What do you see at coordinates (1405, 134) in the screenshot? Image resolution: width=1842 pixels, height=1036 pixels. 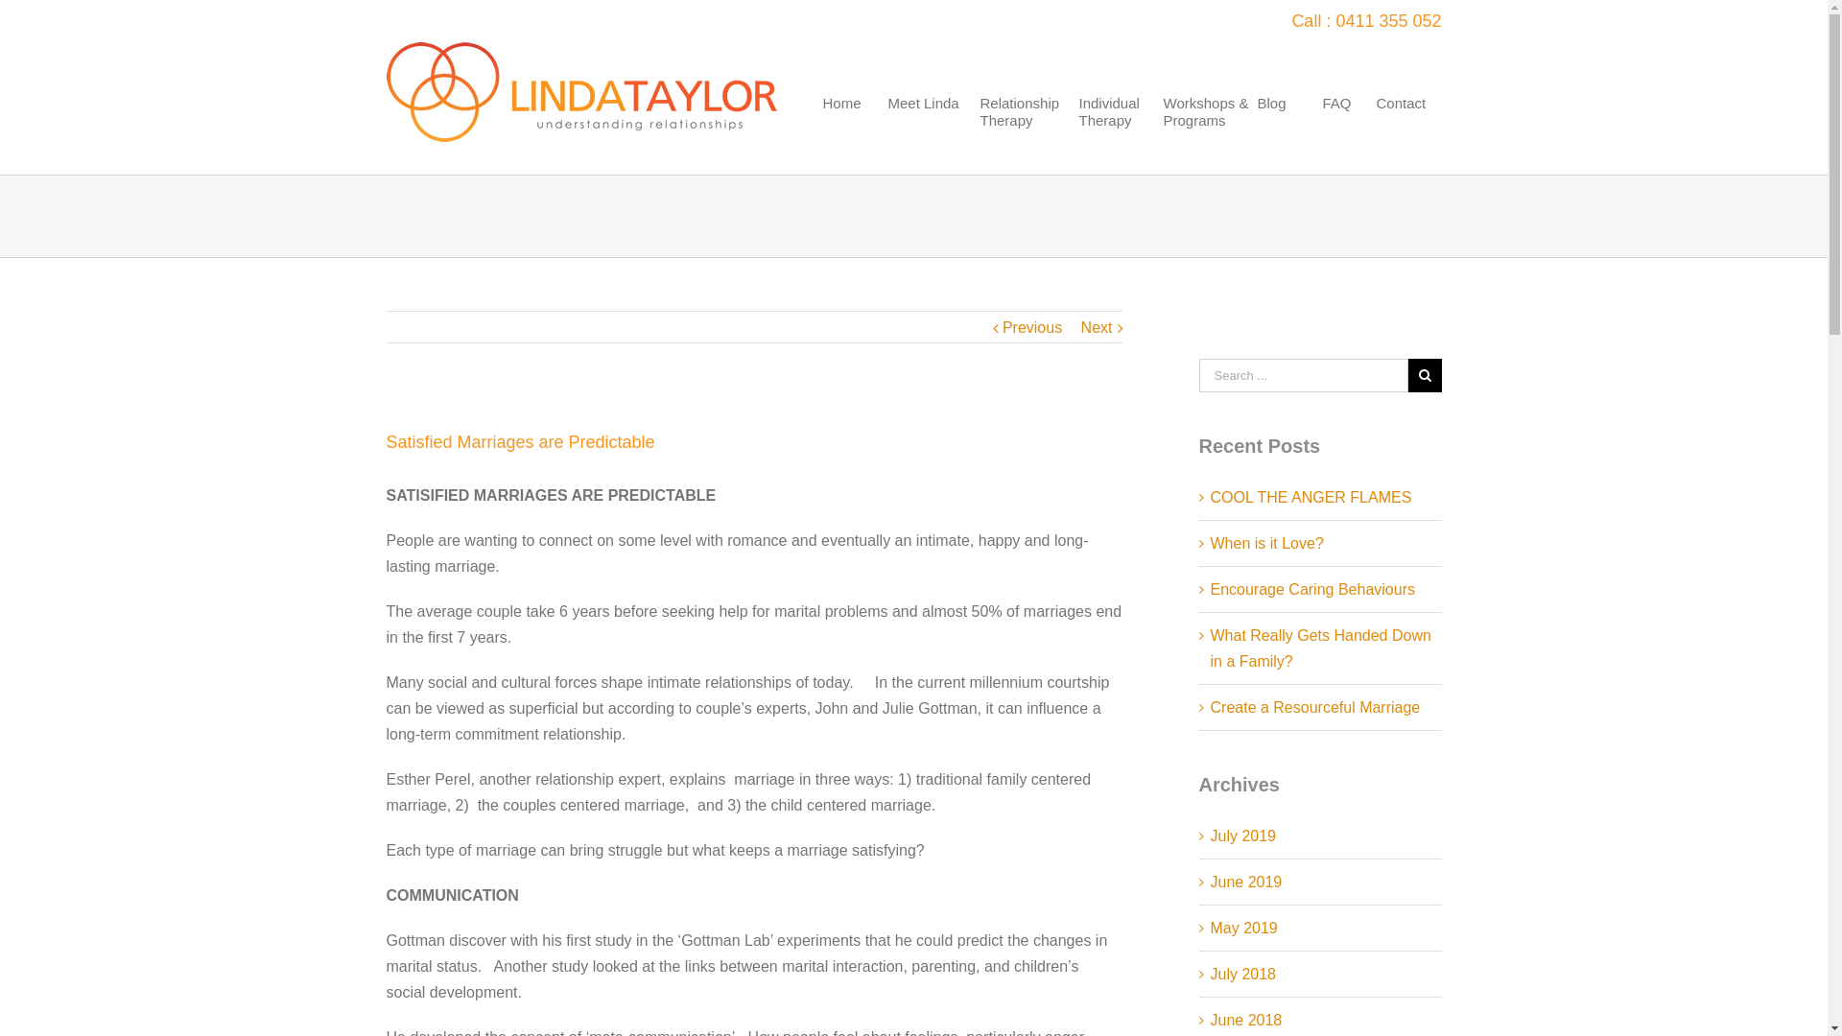 I see `Contact` at bounding box center [1405, 134].